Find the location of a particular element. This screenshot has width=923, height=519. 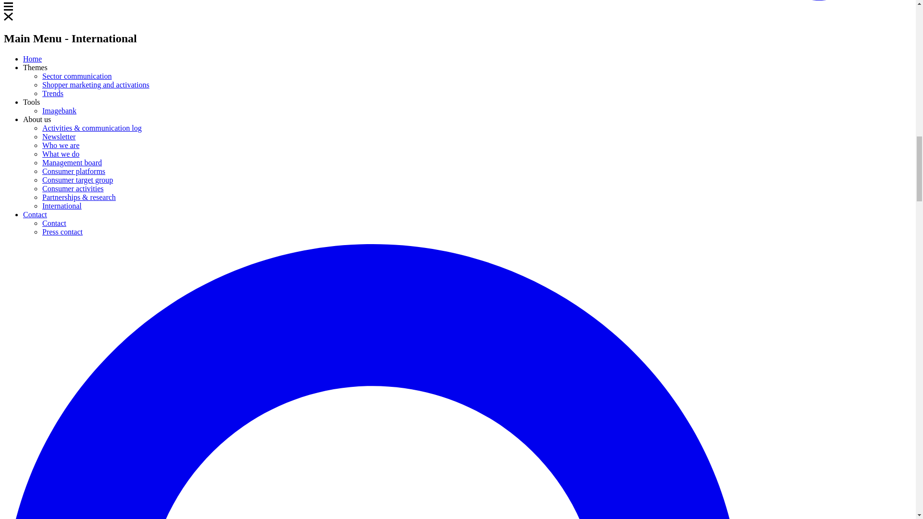

Contact is located at coordinates (54, 223).